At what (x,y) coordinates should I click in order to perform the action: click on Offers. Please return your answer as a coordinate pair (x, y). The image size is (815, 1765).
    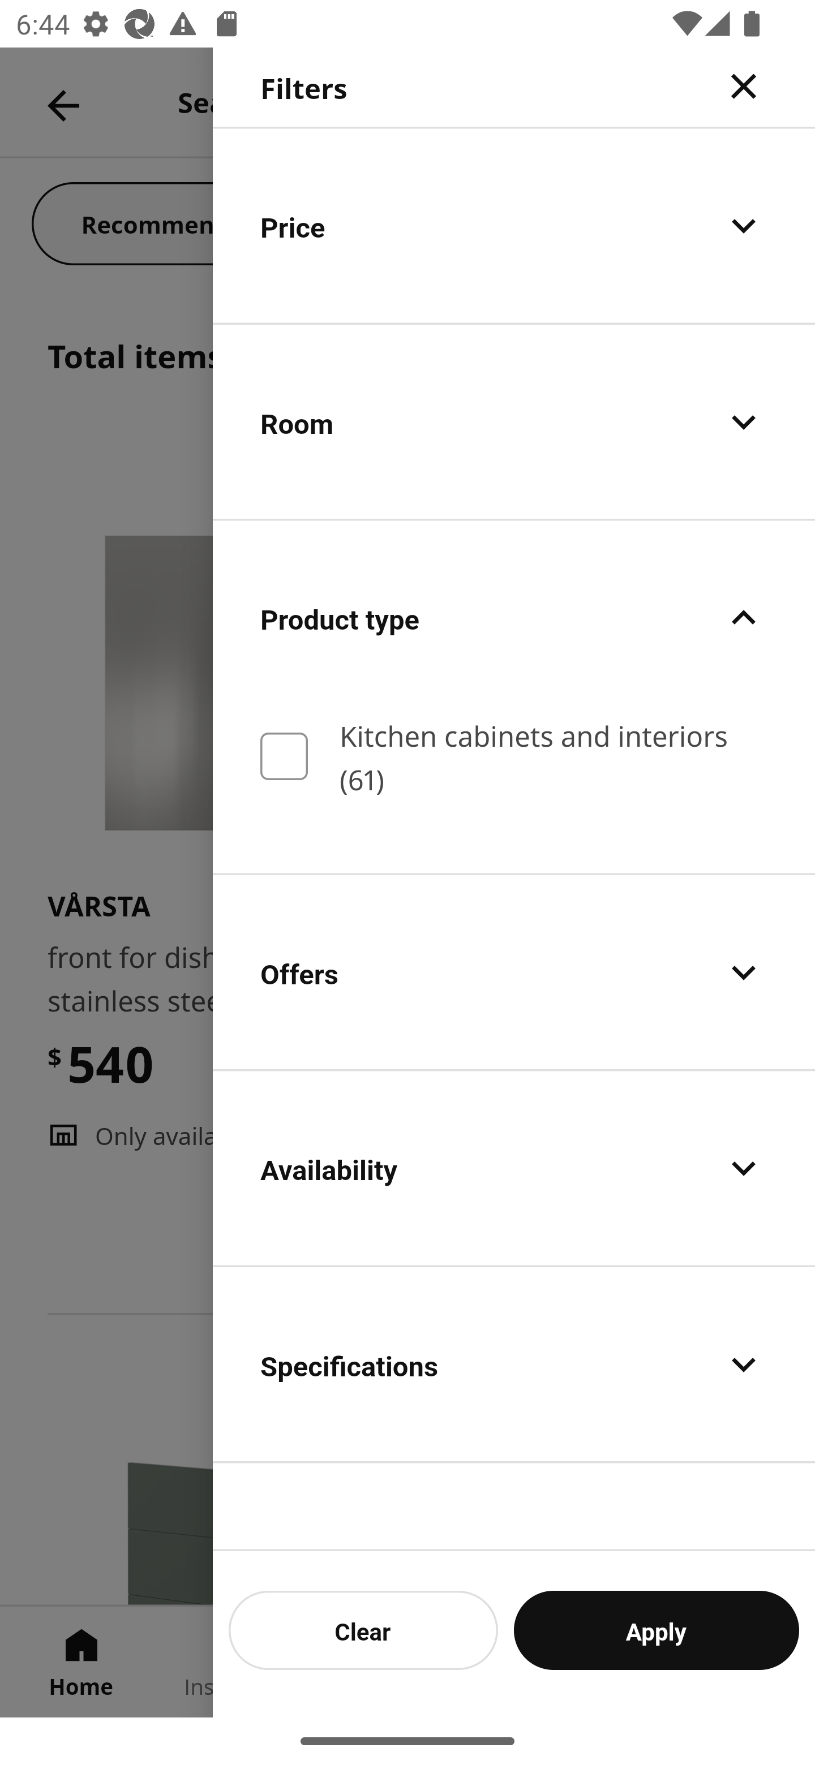
    Looking at the image, I should click on (514, 972).